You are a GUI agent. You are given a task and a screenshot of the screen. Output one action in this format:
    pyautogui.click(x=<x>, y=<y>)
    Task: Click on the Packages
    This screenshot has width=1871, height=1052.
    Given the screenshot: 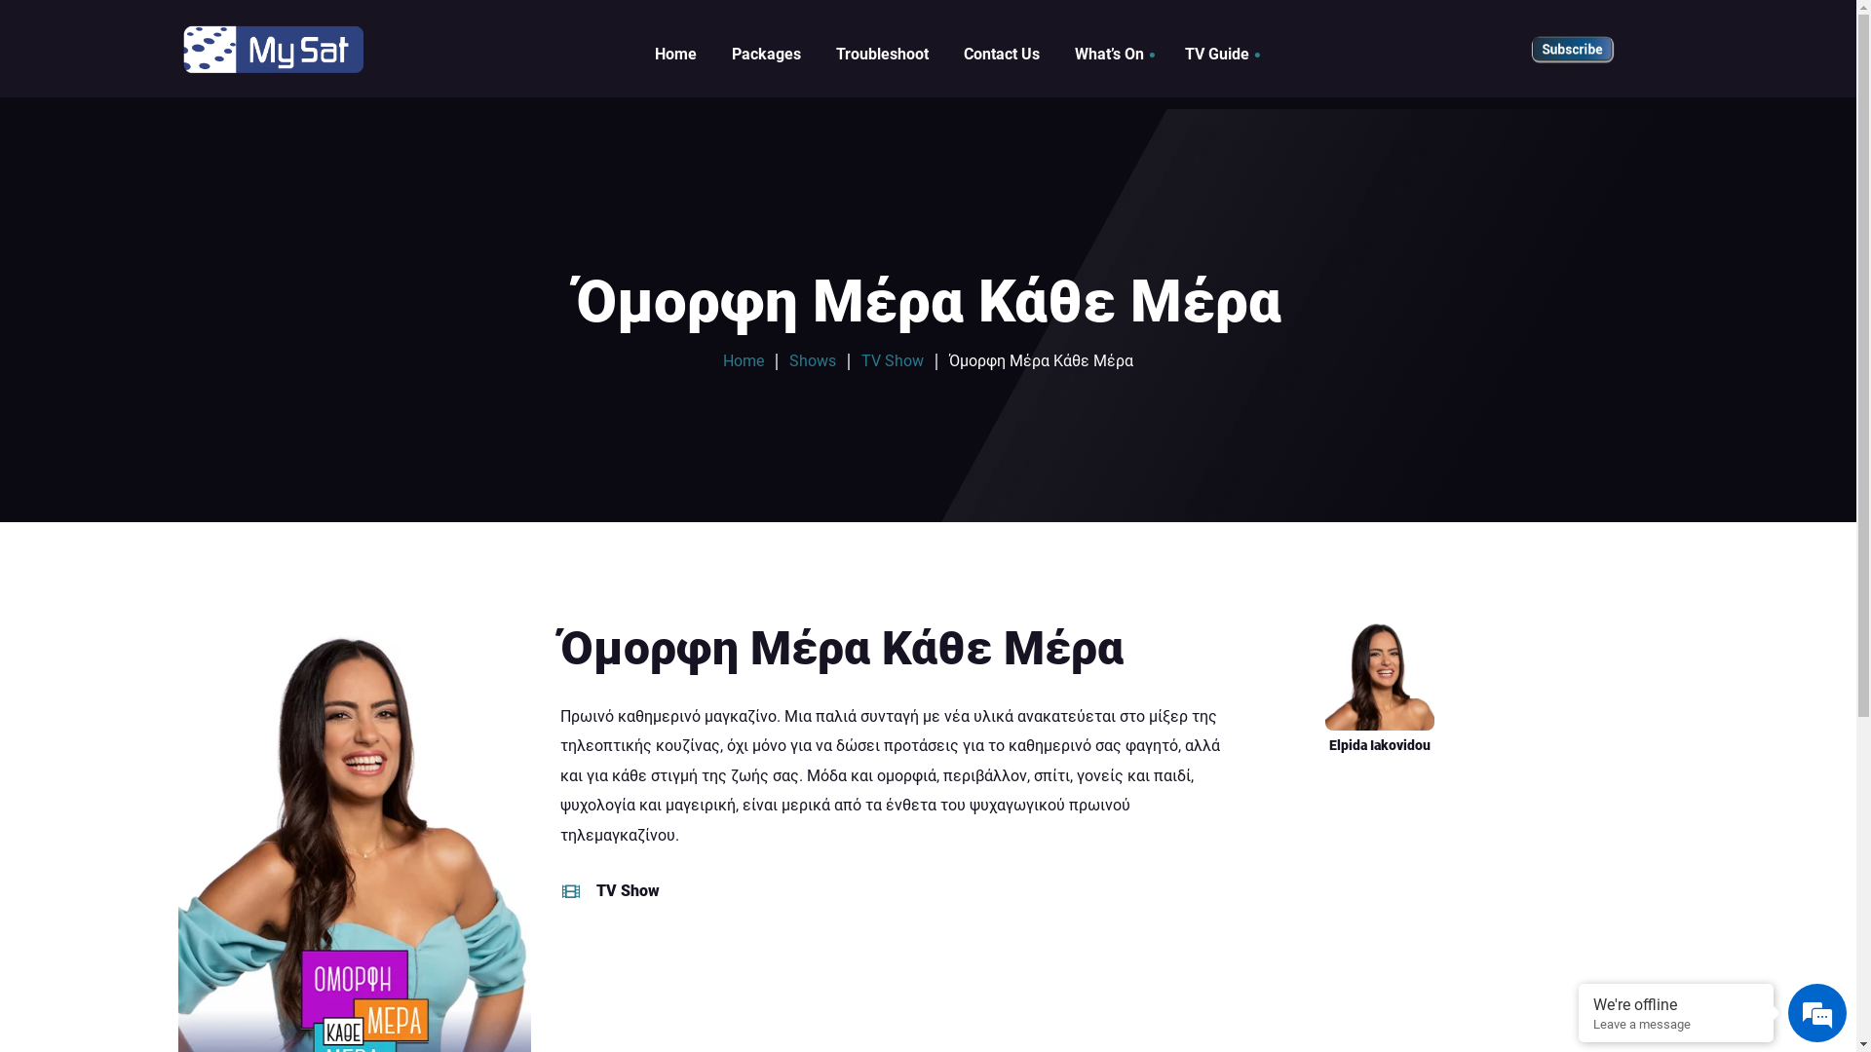 What is the action you would take?
    pyautogui.click(x=766, y=55)
    